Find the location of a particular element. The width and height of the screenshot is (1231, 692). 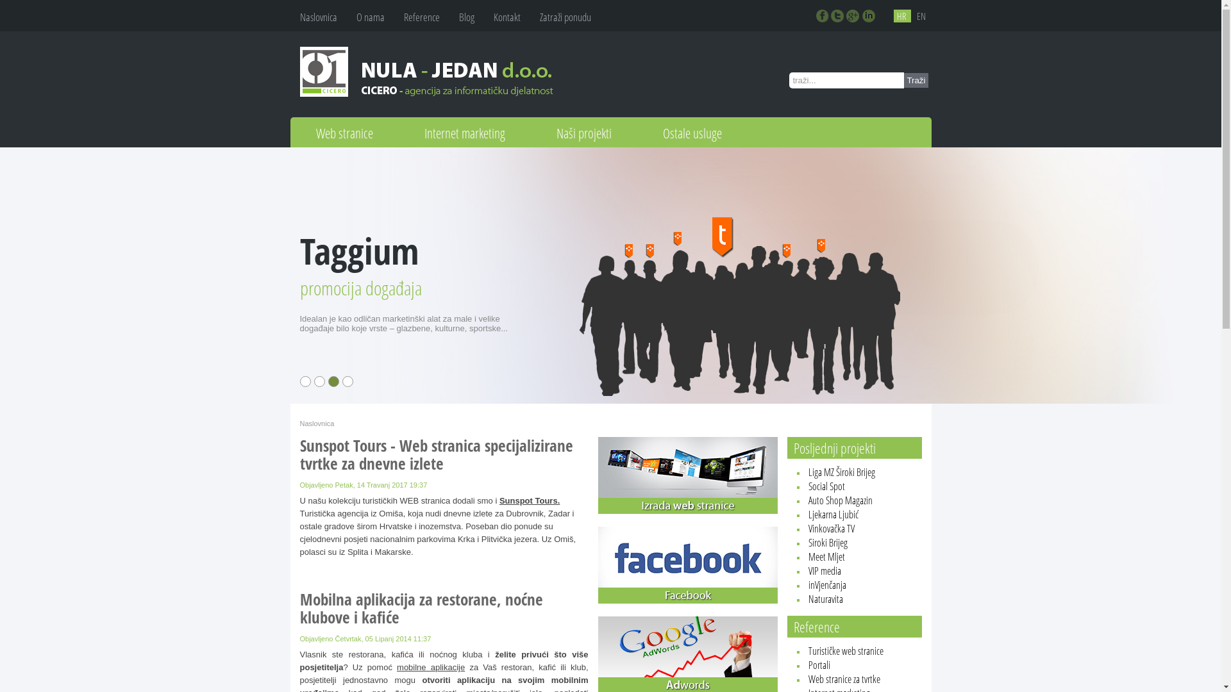

Web stranice za tvrtke is located at coordinates (845, 679).